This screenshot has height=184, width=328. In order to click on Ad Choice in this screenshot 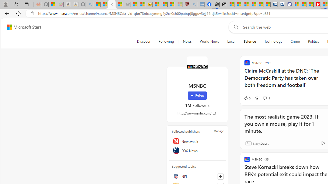, I will do `click(323, 143)`.